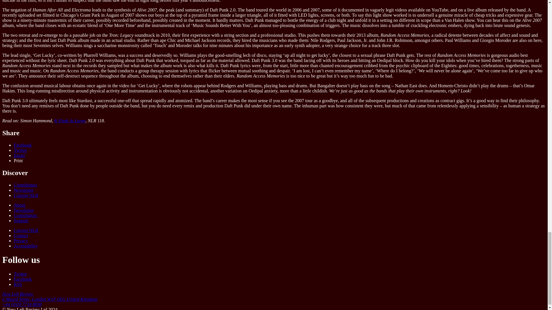 This screenshot has width=552, height=310. Describe the element at coordinates (22, 279) in the screenshot. I see `Facebook` at that location.